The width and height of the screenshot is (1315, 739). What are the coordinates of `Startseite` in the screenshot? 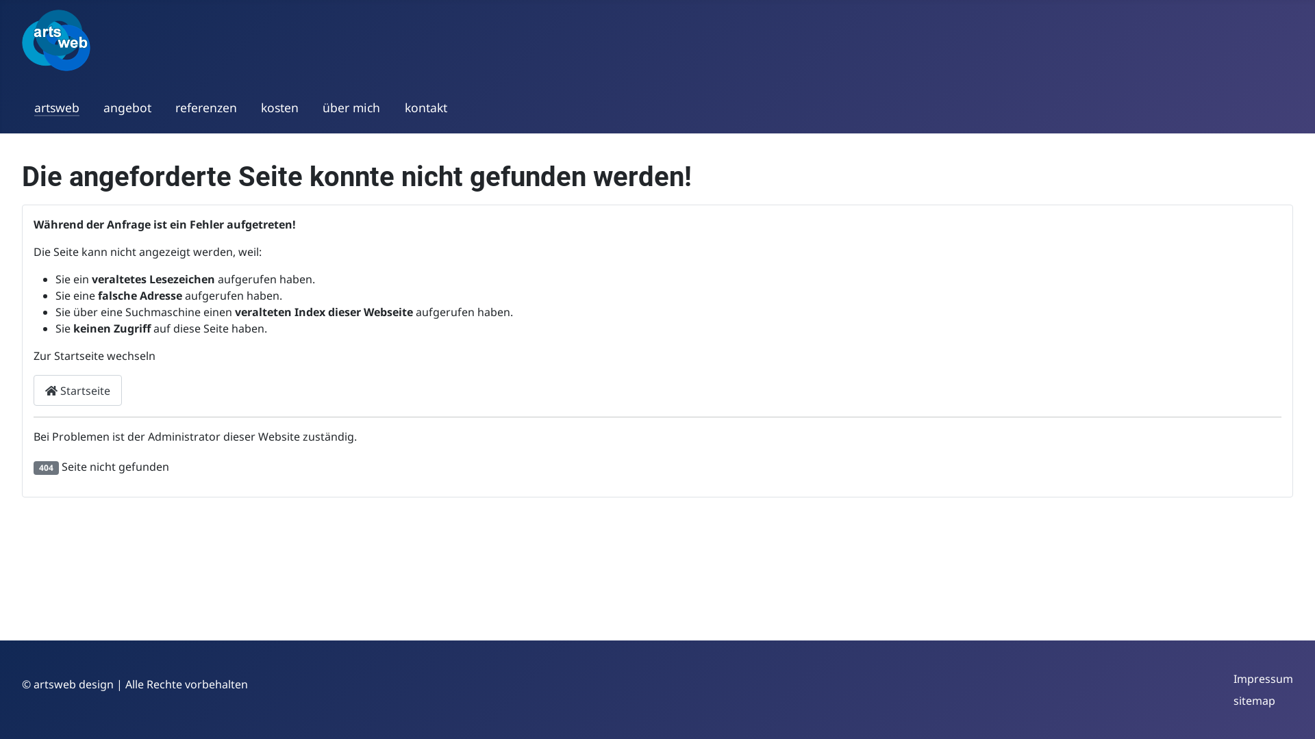 It's located at (78, 390).